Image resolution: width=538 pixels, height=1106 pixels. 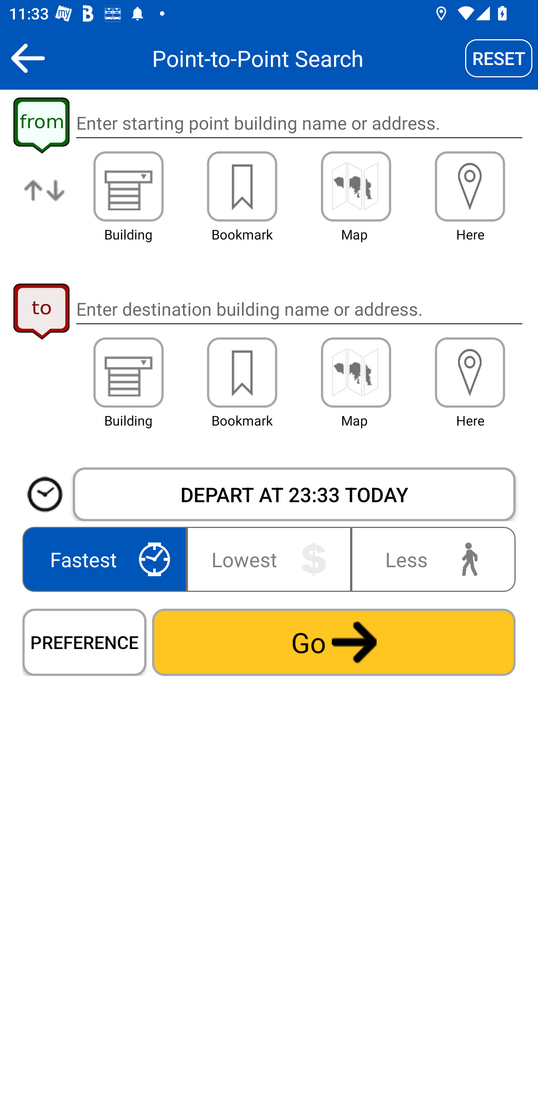 I want to click on Fastest selected, so click(x=107, y=559).